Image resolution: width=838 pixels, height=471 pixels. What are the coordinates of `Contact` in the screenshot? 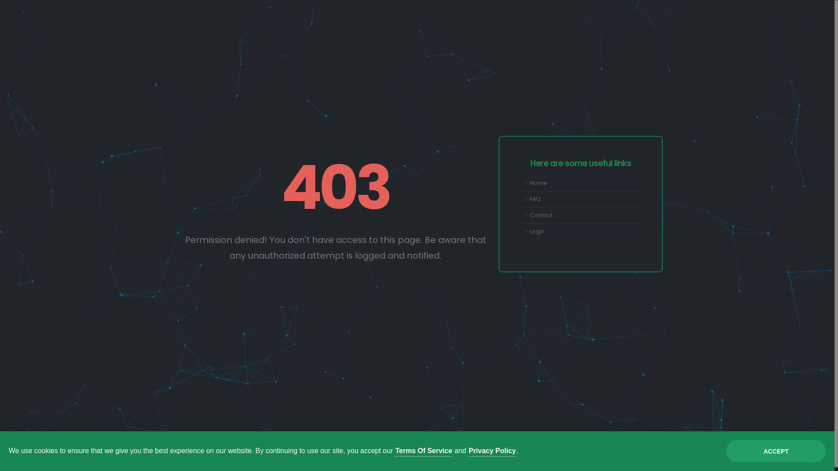 It's located at (580, 215).